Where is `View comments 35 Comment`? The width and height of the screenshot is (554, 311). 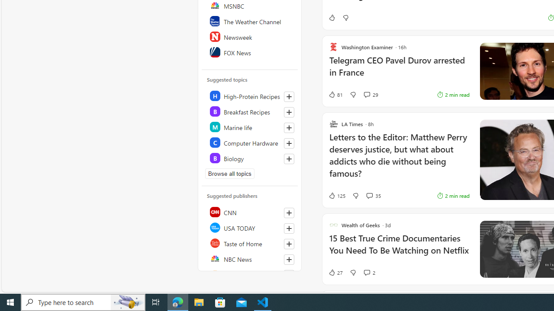 View comments 35 Comment is located at coordinates (373, 195).